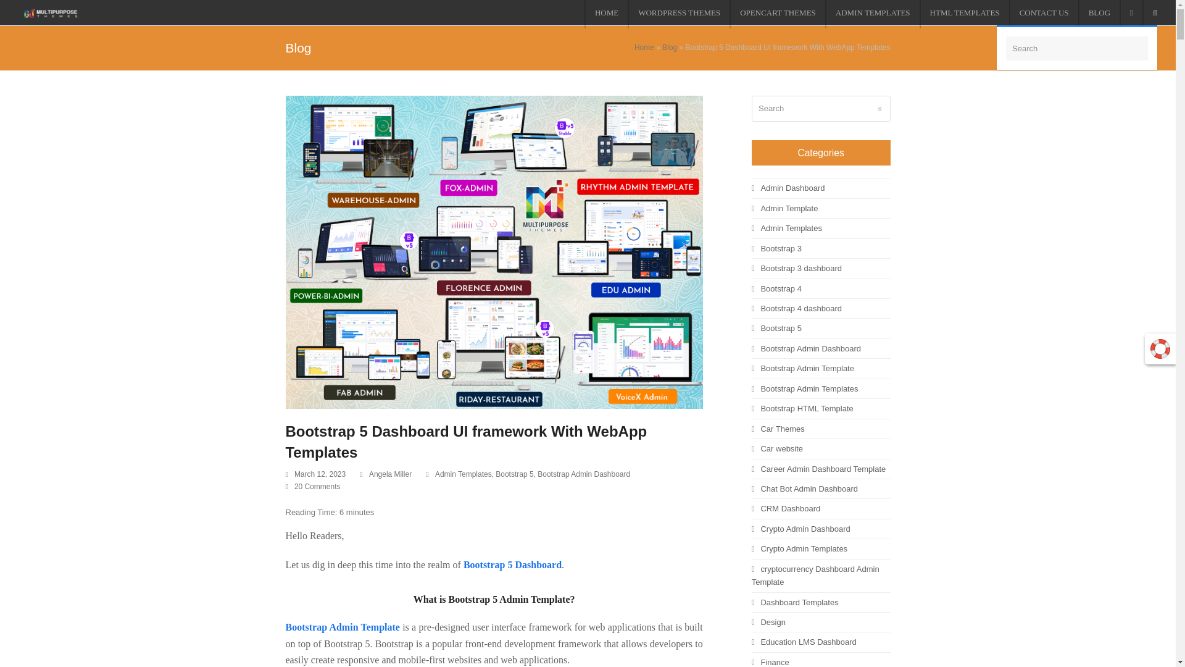 The height and width of the screenshot is (667, 1185). Describe the element at coordinates (312, 487) in the screenshot. I see `20 Comments` at that location.